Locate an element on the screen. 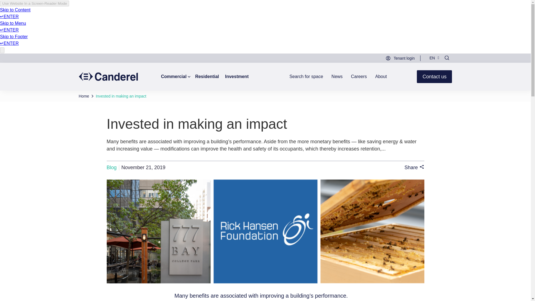 The height and width of the screenshot is (301, 535). Residential is located at coordinates (207, 76).